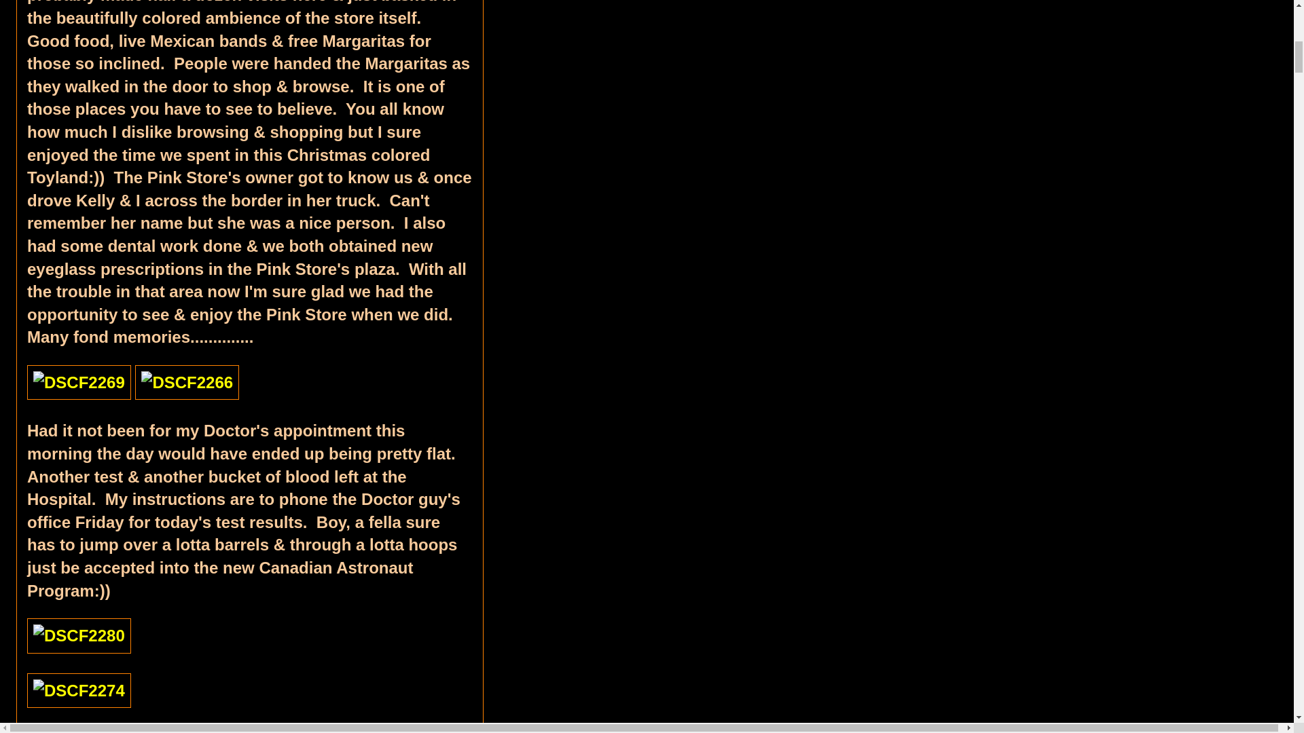 The width and height of the screenshot is (1304, 733). I want to click on DSCF2274, so click(79, 691).